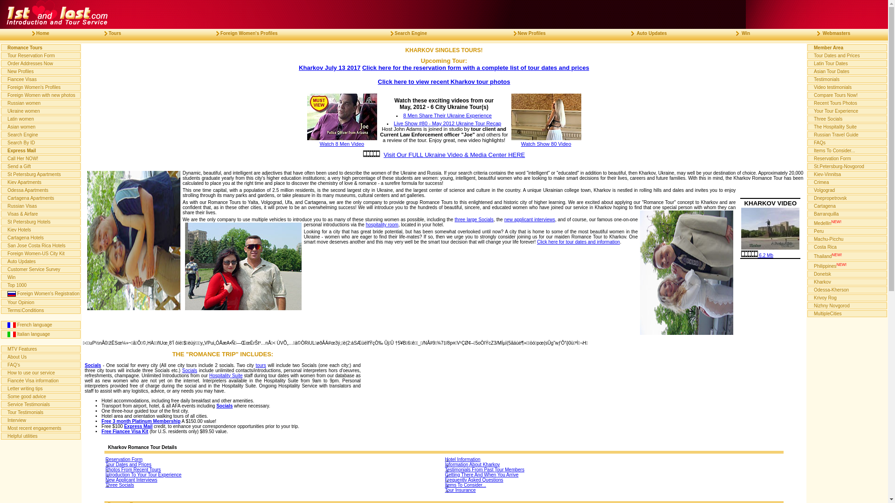 This screenshot has height=503, width=895. I want to click on Kharkov July 13 2017, so click(330, 68).